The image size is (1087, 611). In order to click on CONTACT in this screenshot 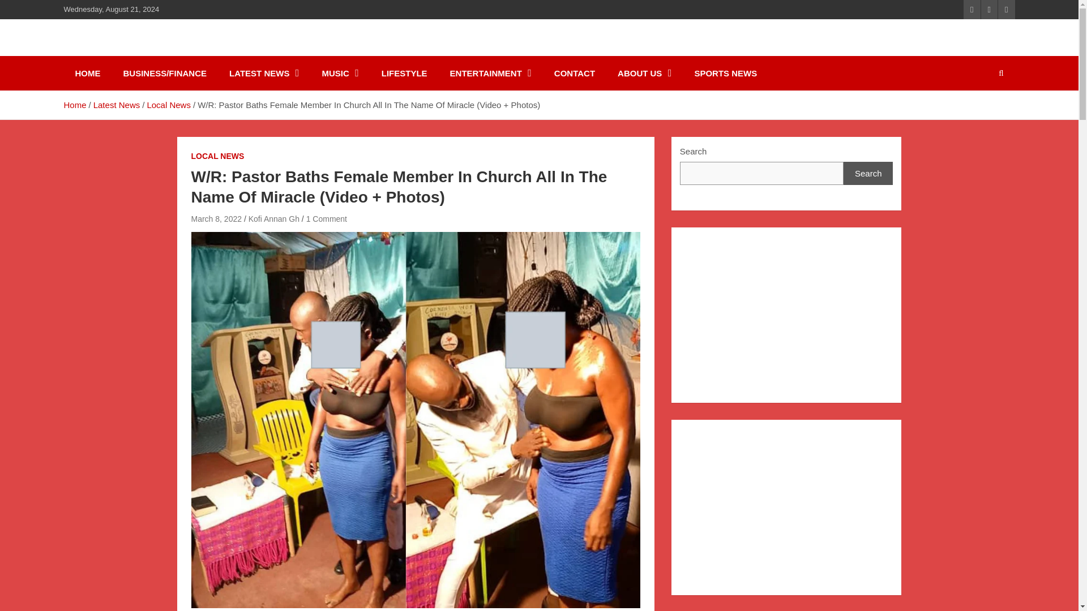, I will do `click(574, 73)`.